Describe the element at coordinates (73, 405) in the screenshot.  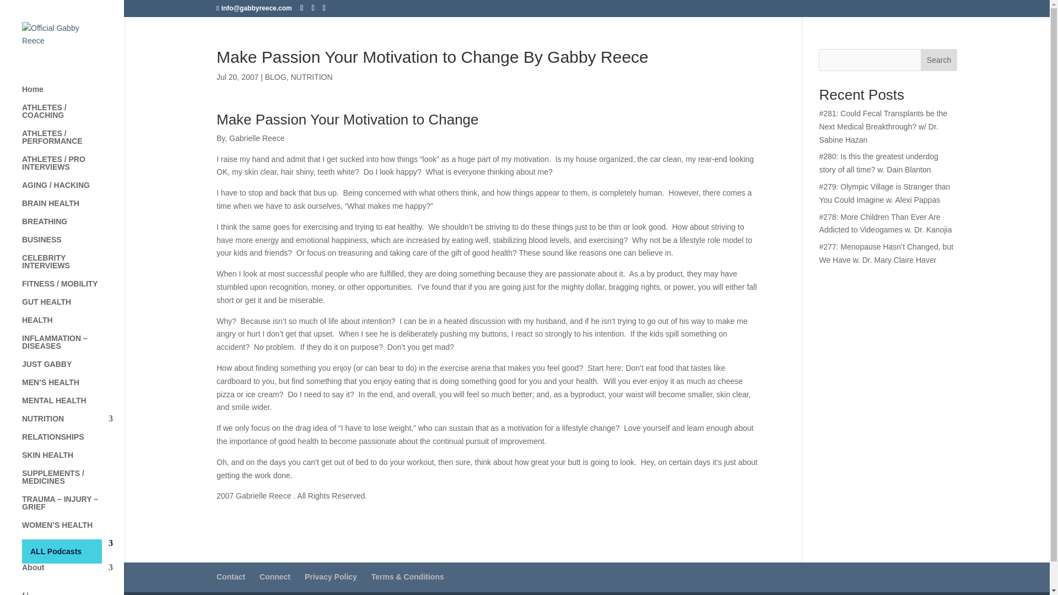
I see `MENTAL HEALTH` at that location.